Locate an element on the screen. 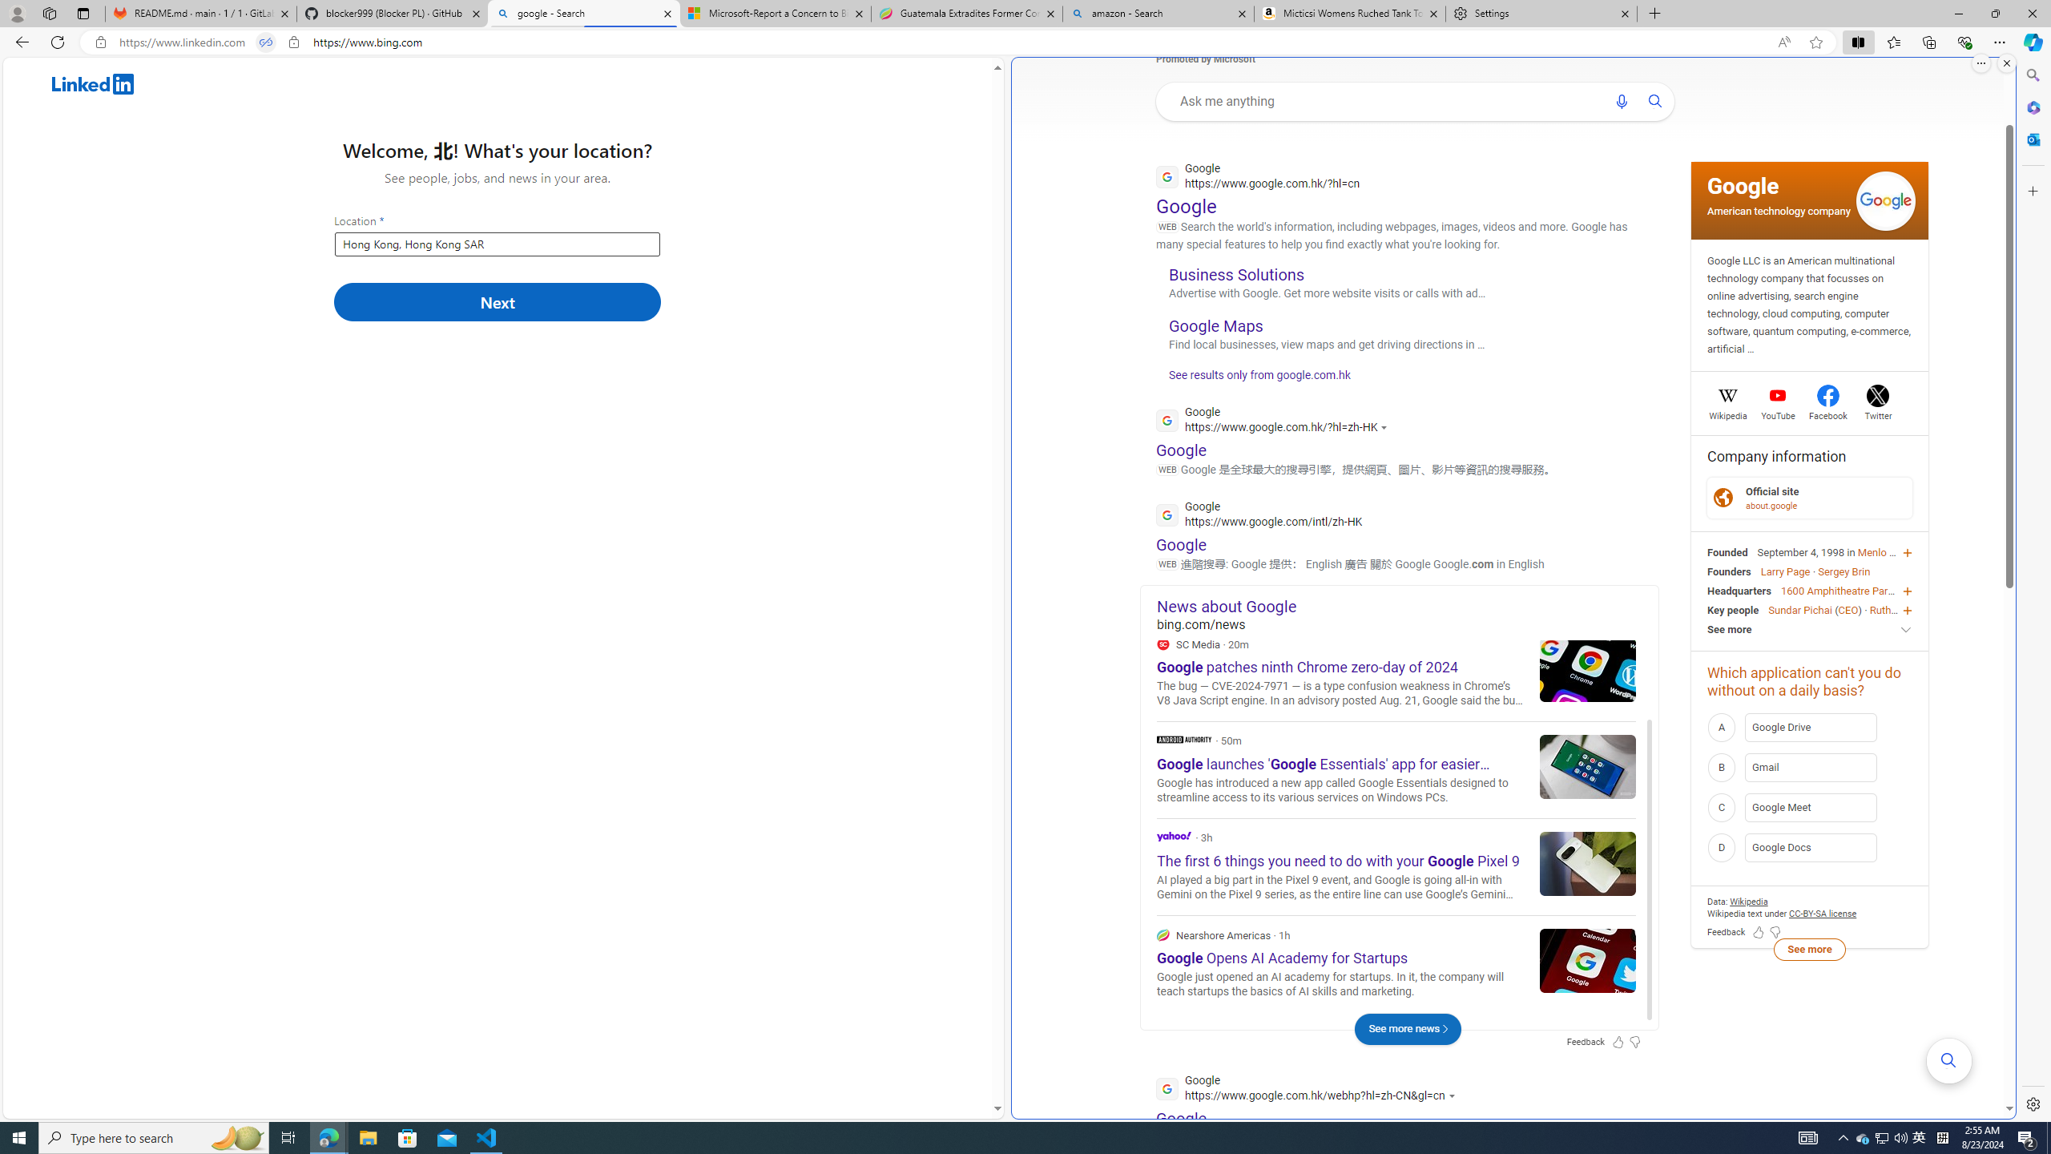  Twitter is located at coordinates (1878, 414).